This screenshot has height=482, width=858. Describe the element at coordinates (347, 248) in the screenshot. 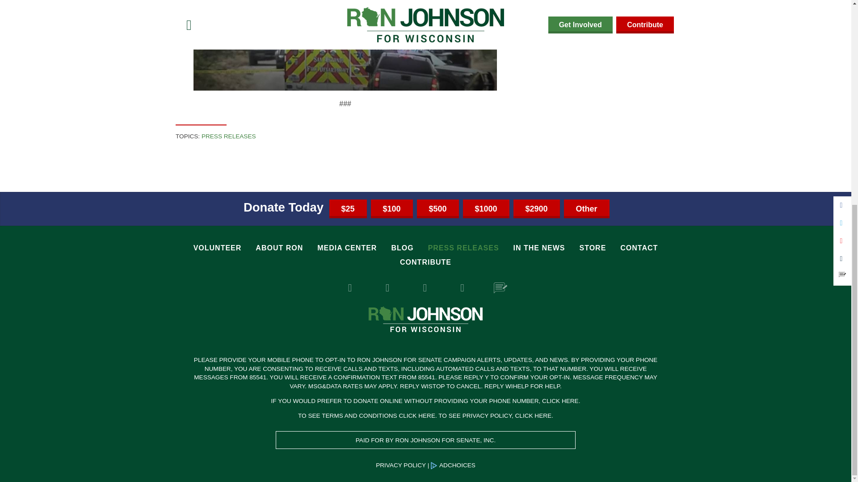

I see `MEDIA CENTER` at that location.